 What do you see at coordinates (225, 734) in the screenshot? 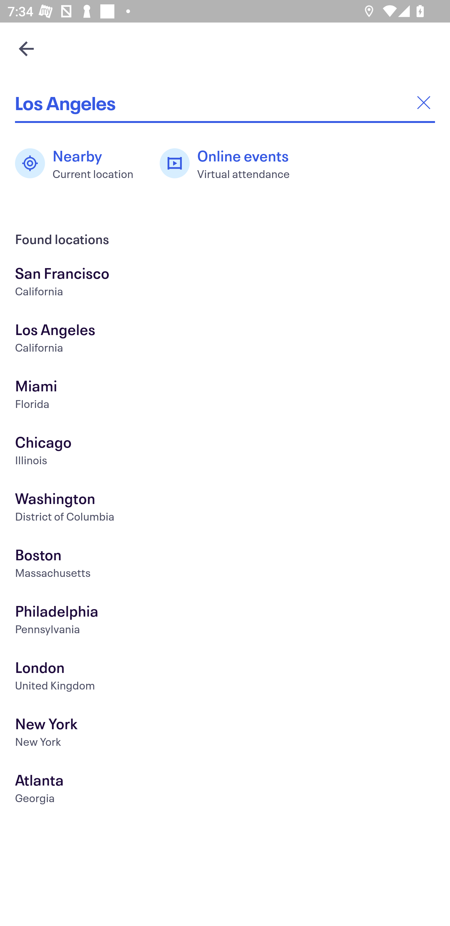
I see `New York` at bounding box center [225, 734].